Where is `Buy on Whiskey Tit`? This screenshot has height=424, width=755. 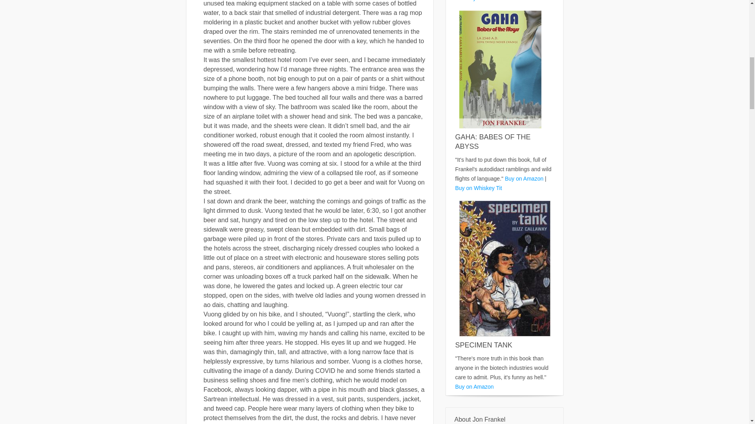
Buy on Whiskey Tit is located at coordinates (478, 188).